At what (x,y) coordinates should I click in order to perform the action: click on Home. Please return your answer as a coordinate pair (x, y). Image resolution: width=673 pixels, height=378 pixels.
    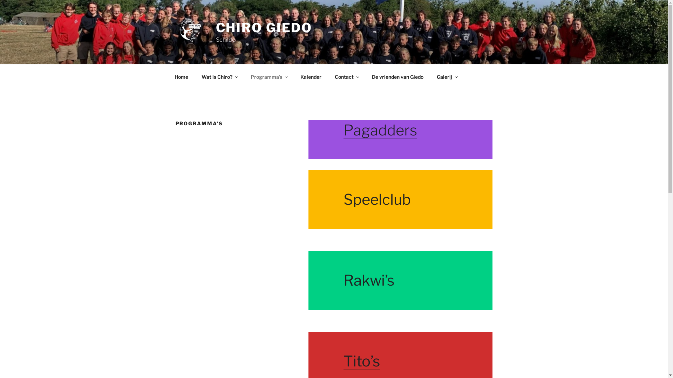
    Looking at the image, I should click on (181, 76).